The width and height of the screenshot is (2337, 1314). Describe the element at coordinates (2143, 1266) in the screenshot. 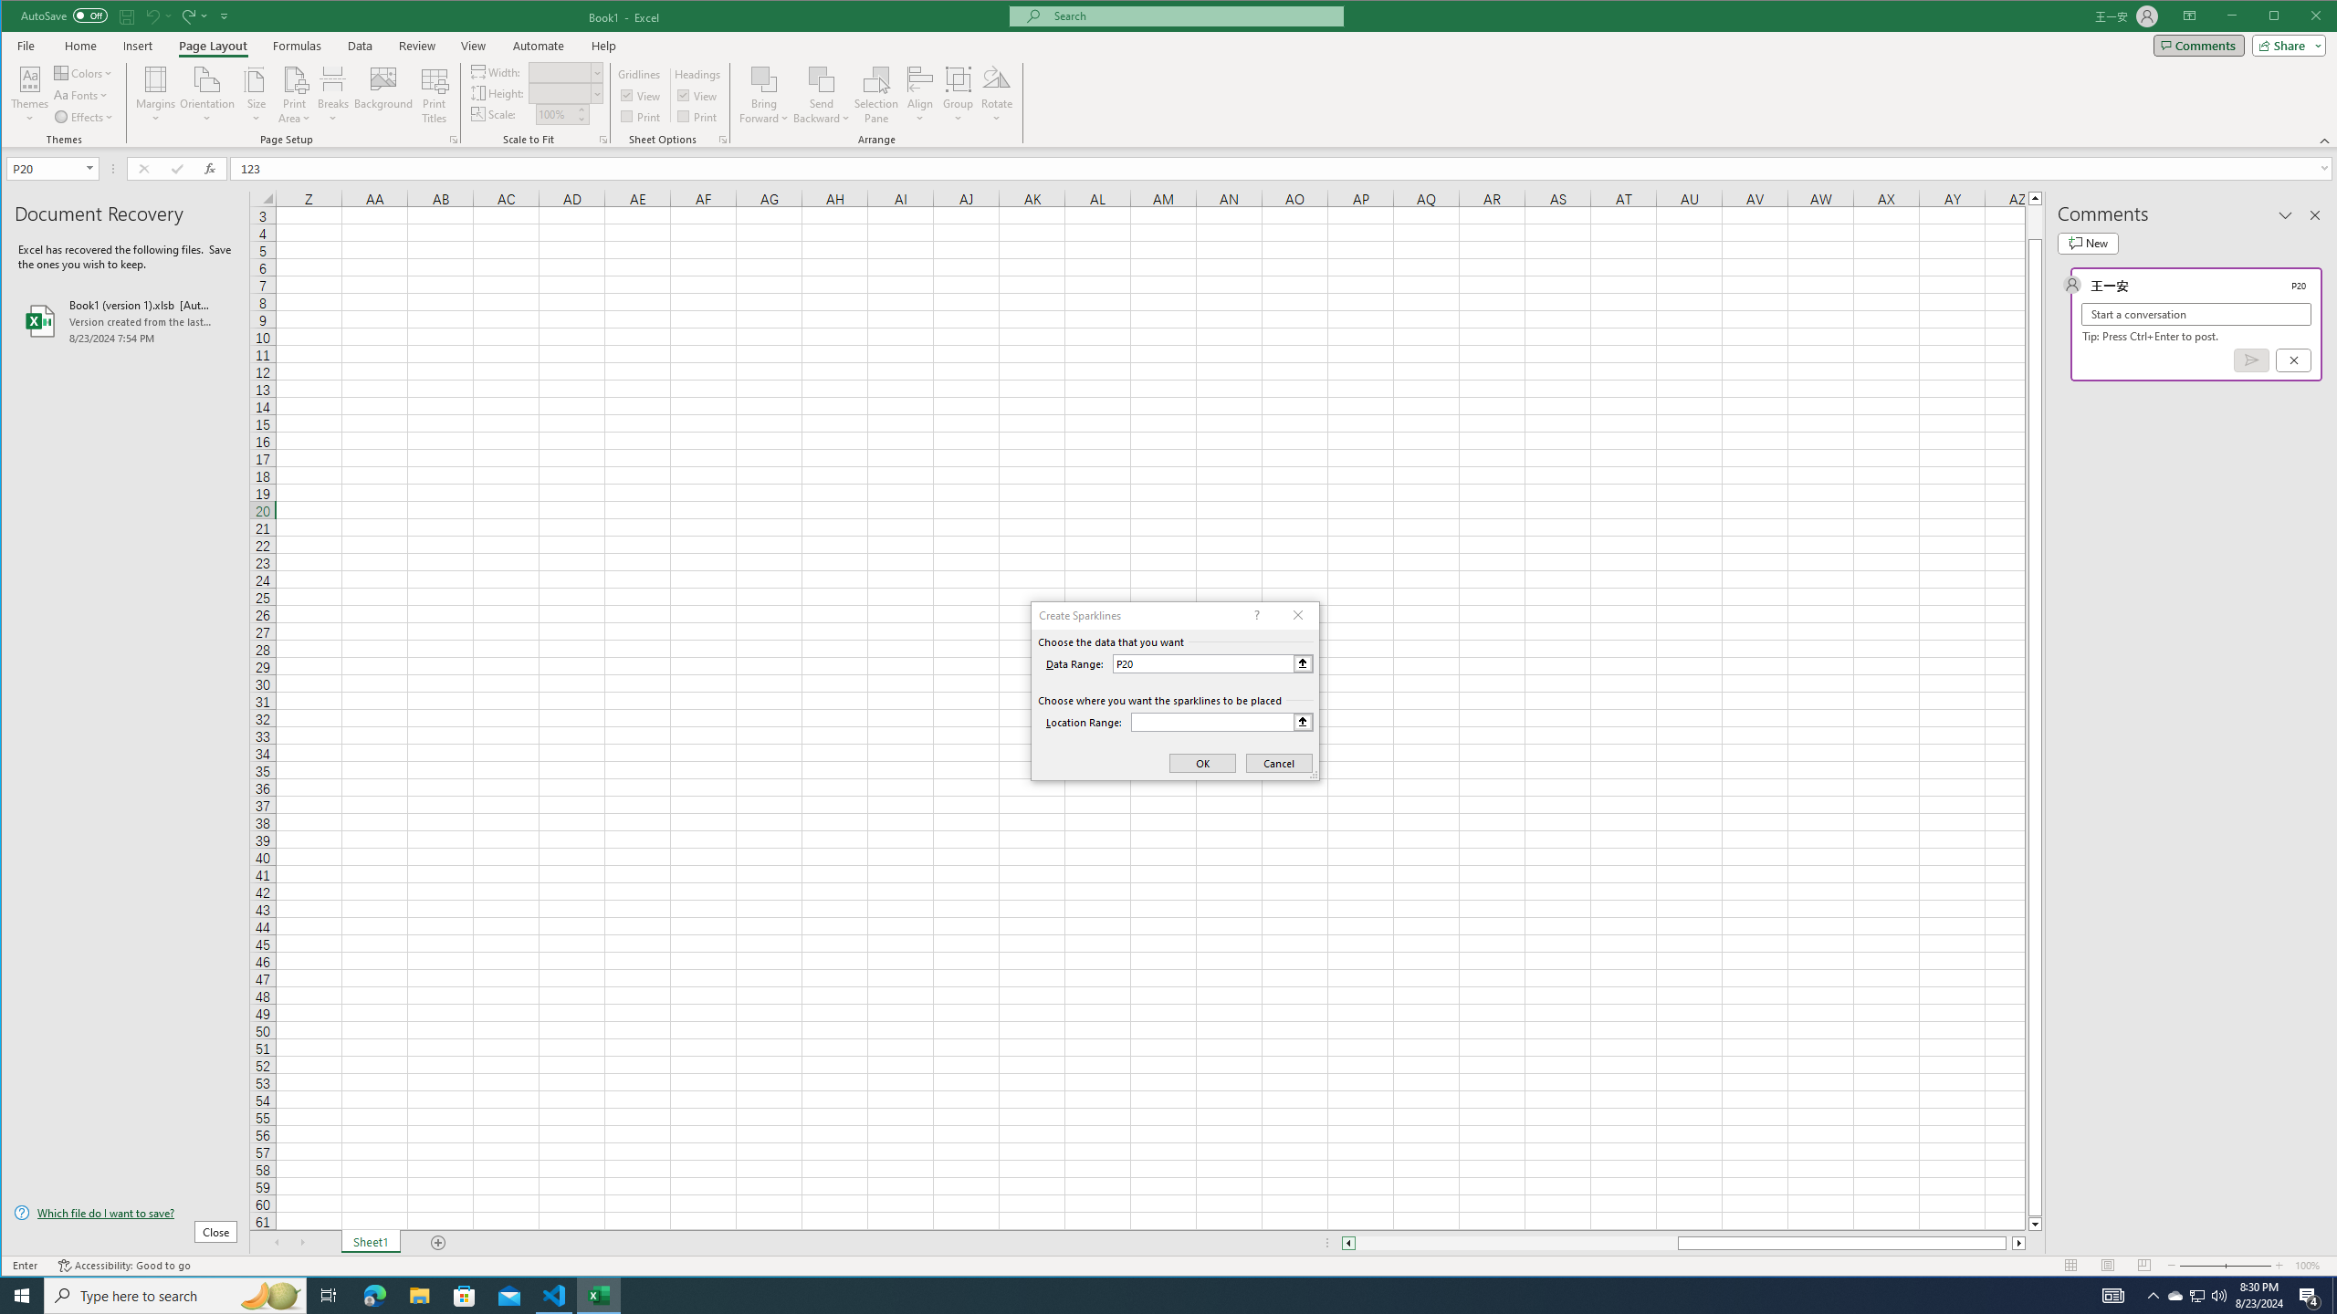

I see `Page Break Preview` at that location.